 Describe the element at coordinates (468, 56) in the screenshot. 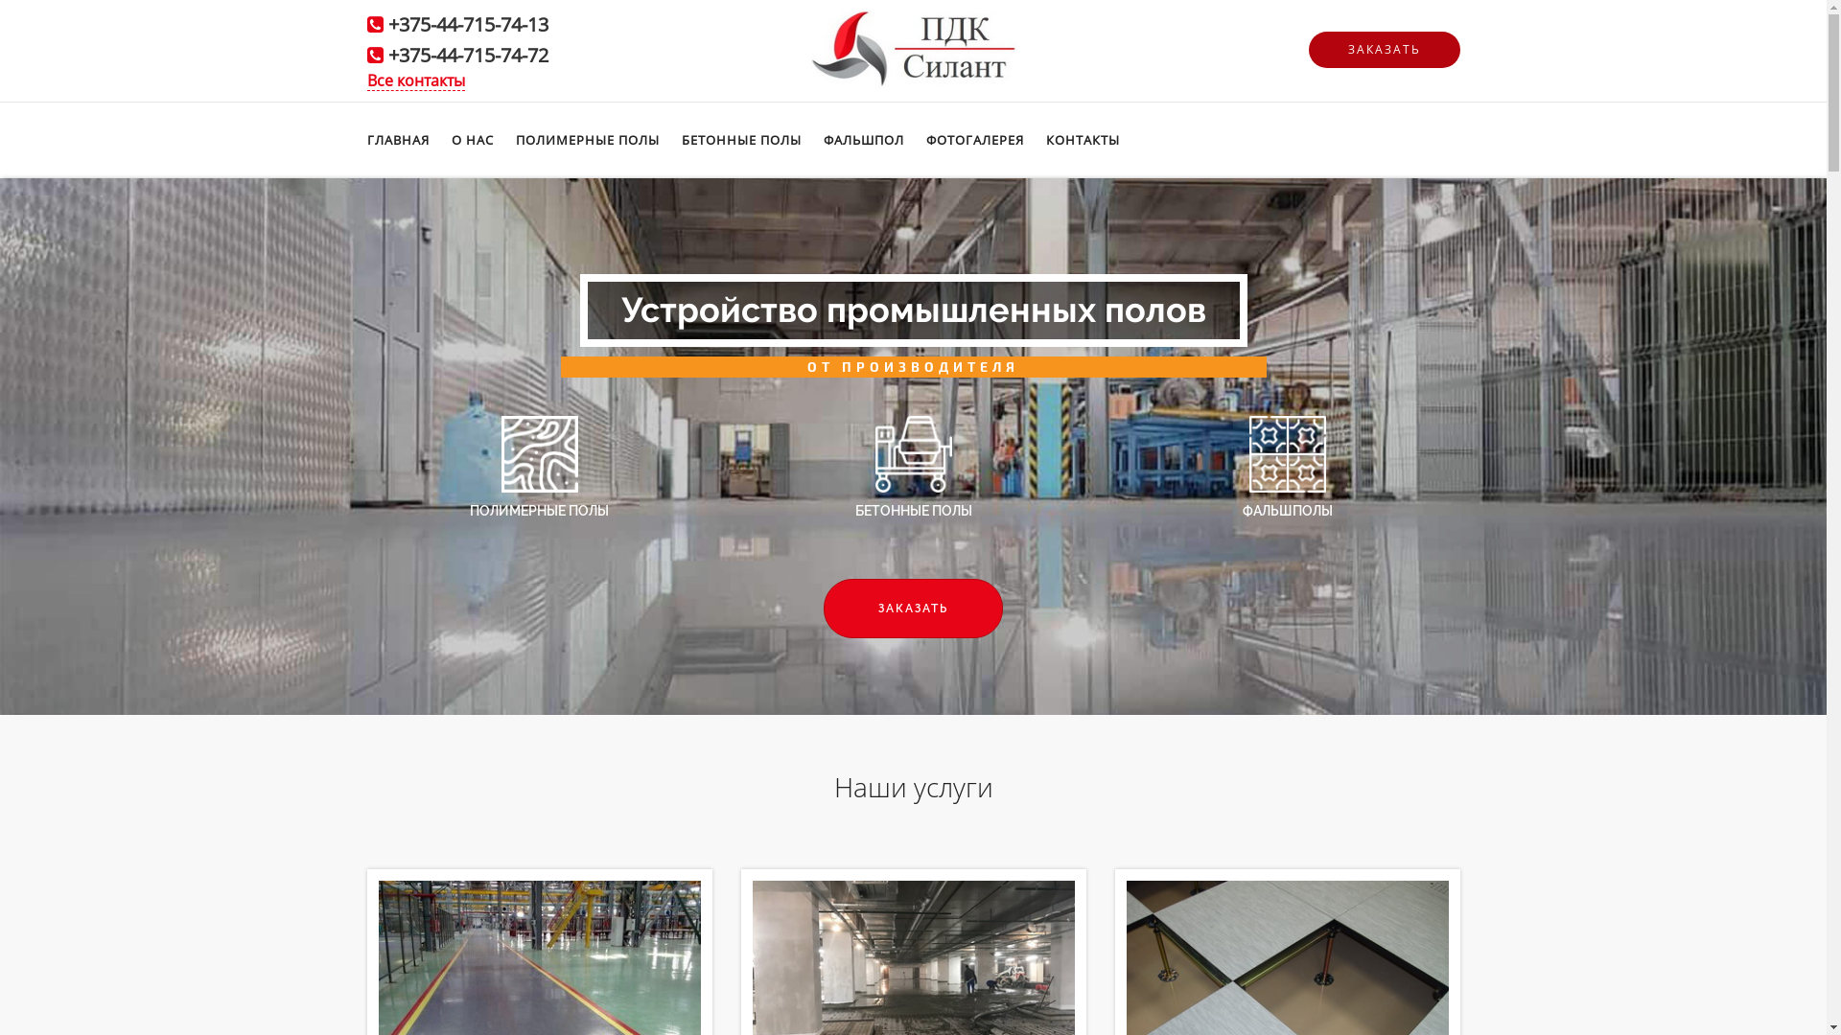

I see `+375-44-715-74-72` at that location.